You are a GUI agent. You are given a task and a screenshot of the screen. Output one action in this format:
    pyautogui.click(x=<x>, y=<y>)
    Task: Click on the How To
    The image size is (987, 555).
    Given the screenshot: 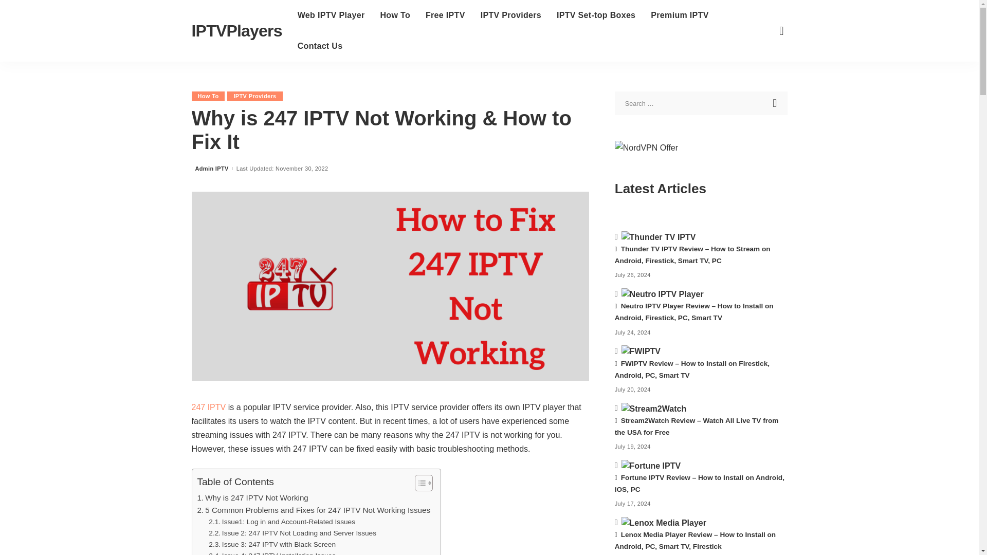 What is the action you would take?
    pyautogui.click(x=208, y=96)
    